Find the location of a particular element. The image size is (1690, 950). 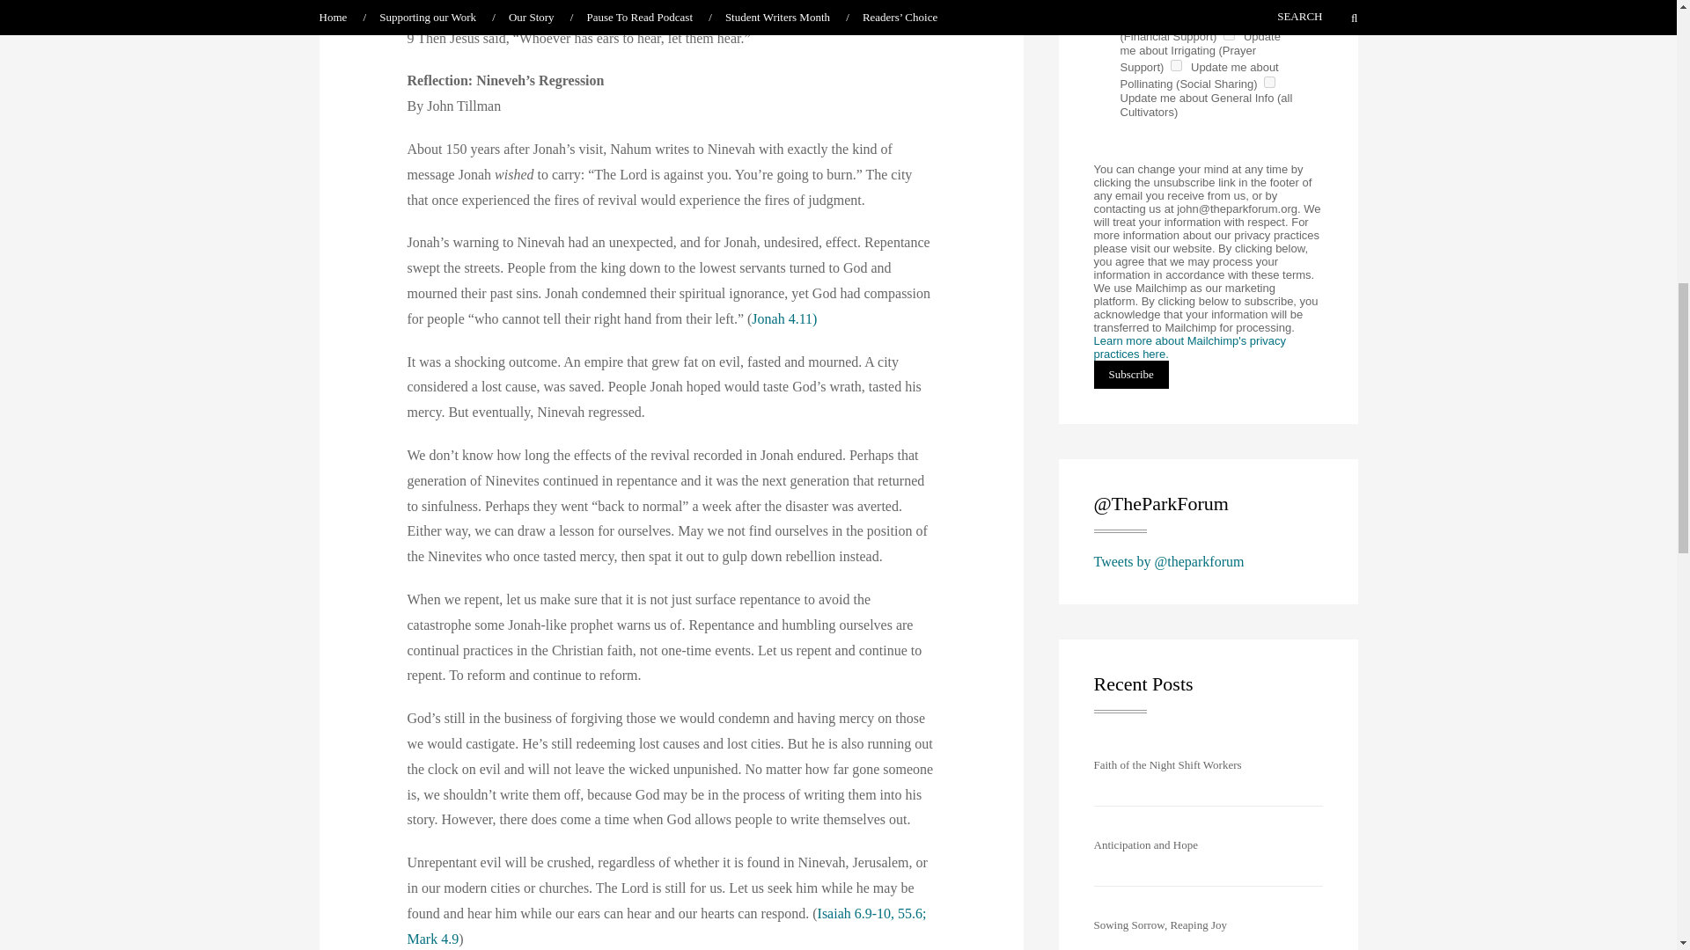

Y is located at coordinates (1128, 18).